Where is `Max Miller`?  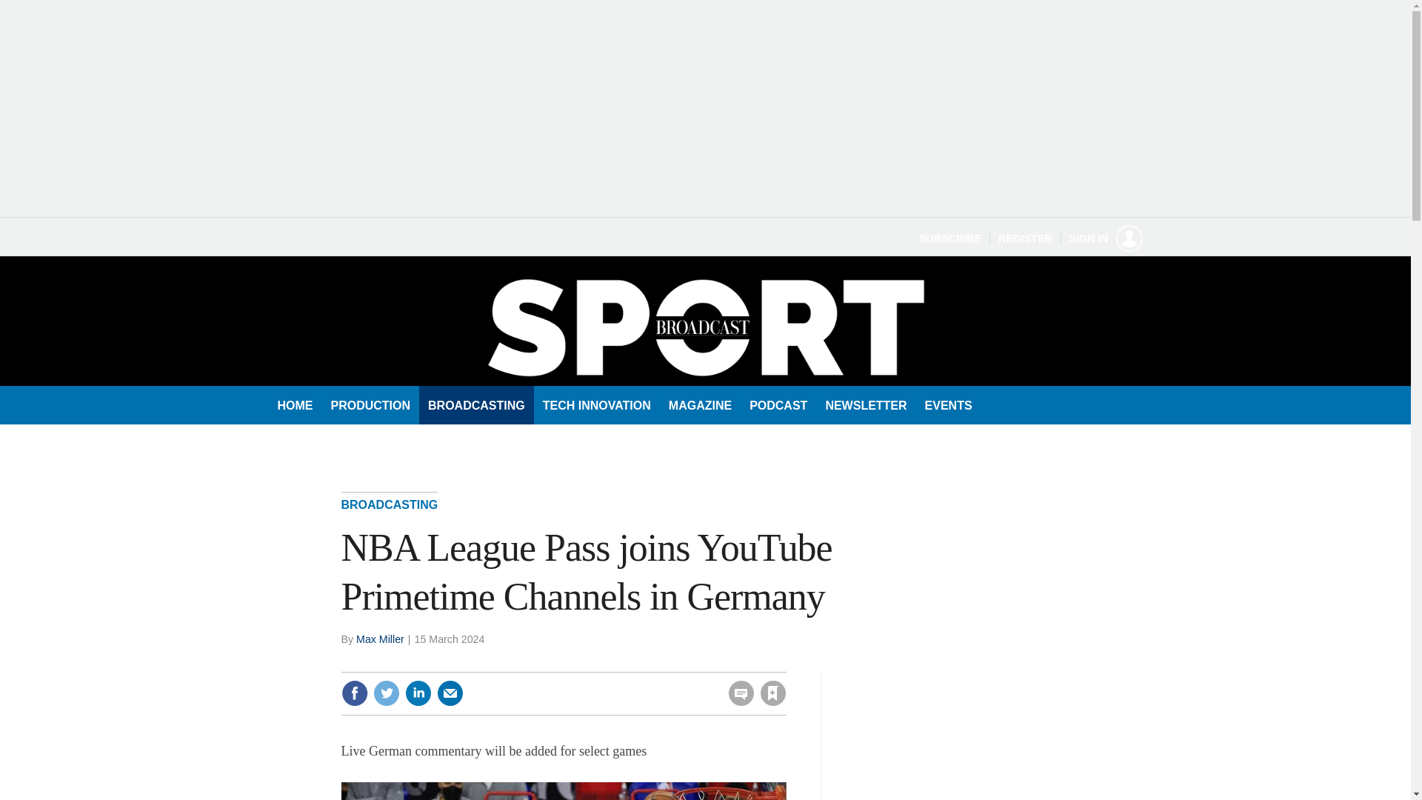
Max Miller is located at coordinates (380, 639).